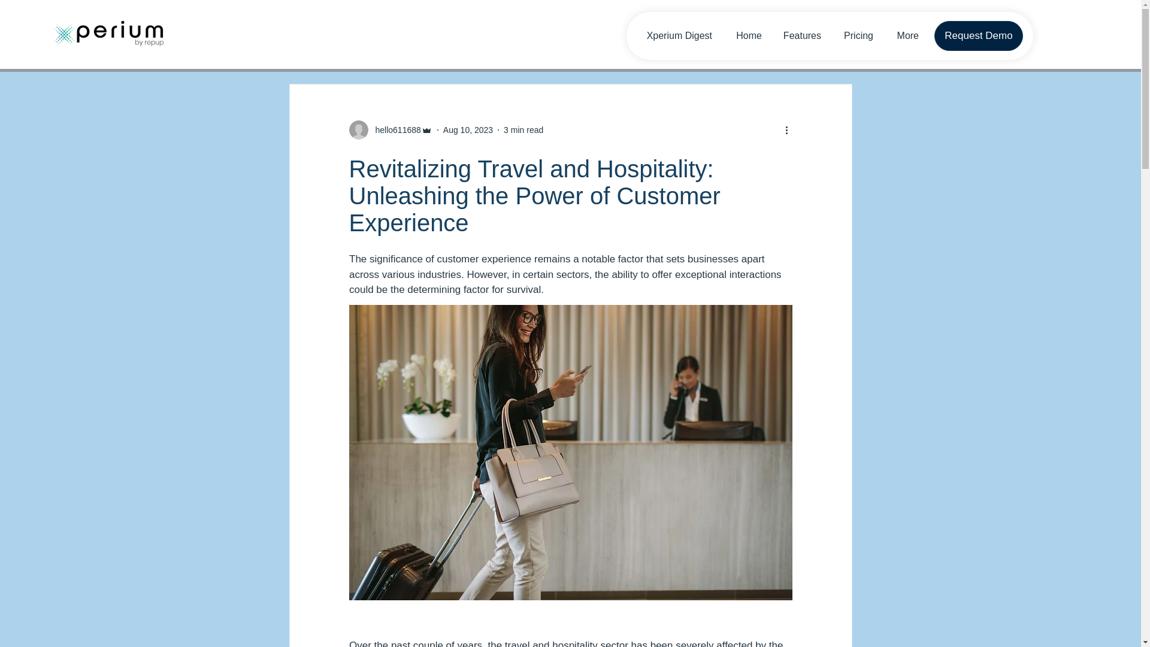 The height and width of the screenshot is (647, 1150). Describe the element at coordinates (390, 129) in the screenshot. I see `hello611688` at that location.